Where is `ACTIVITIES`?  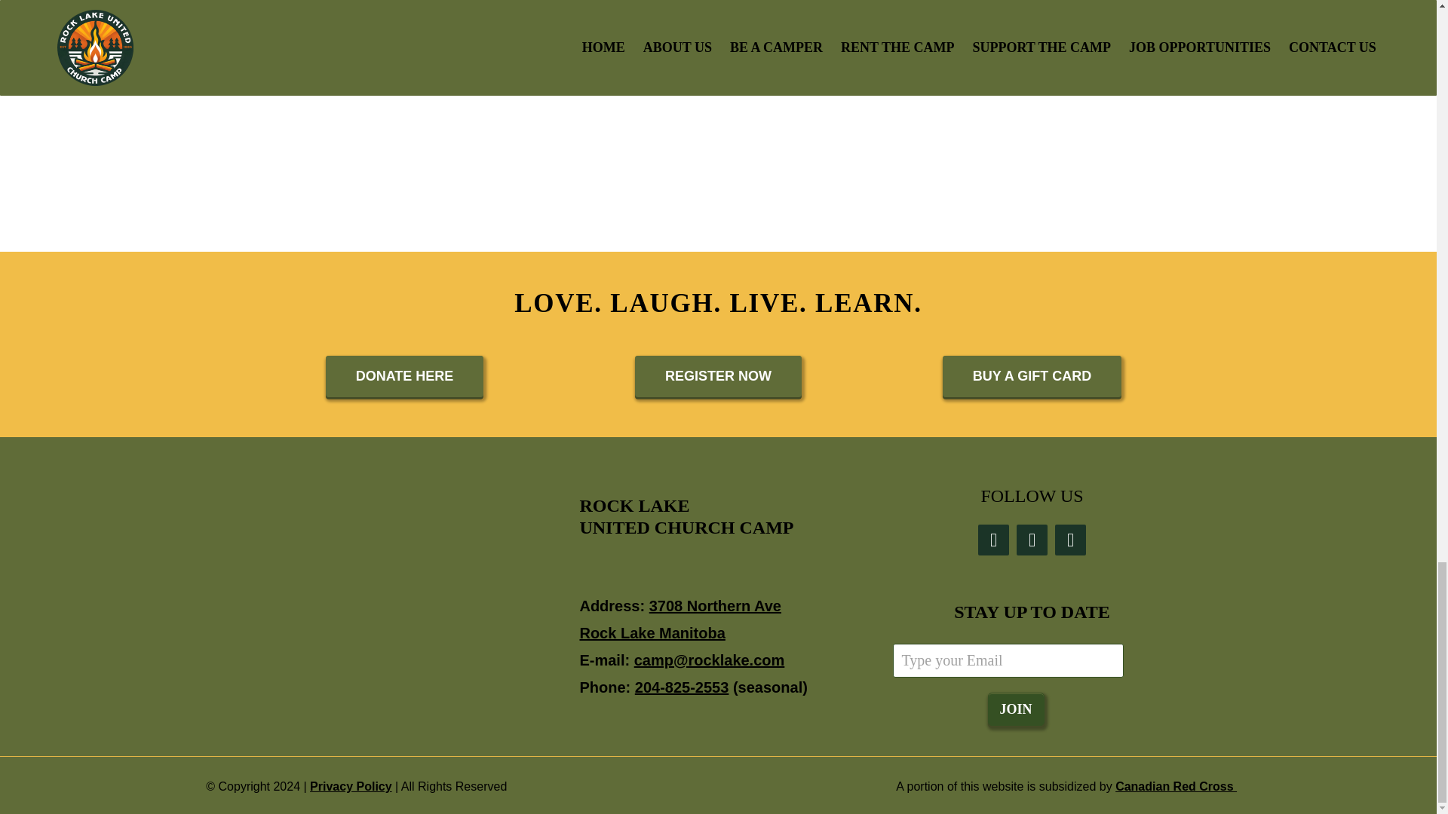
ACTIVITIES is located at coordinates (953, 20).